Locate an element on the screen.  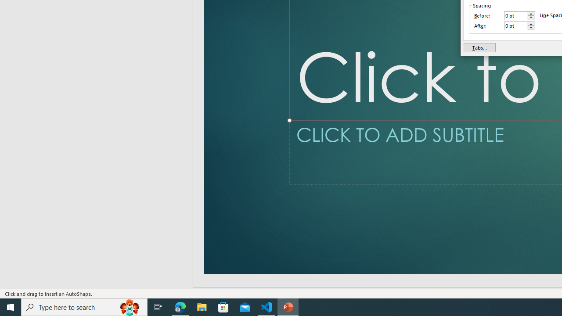
After is located at coordinates (515, 25).